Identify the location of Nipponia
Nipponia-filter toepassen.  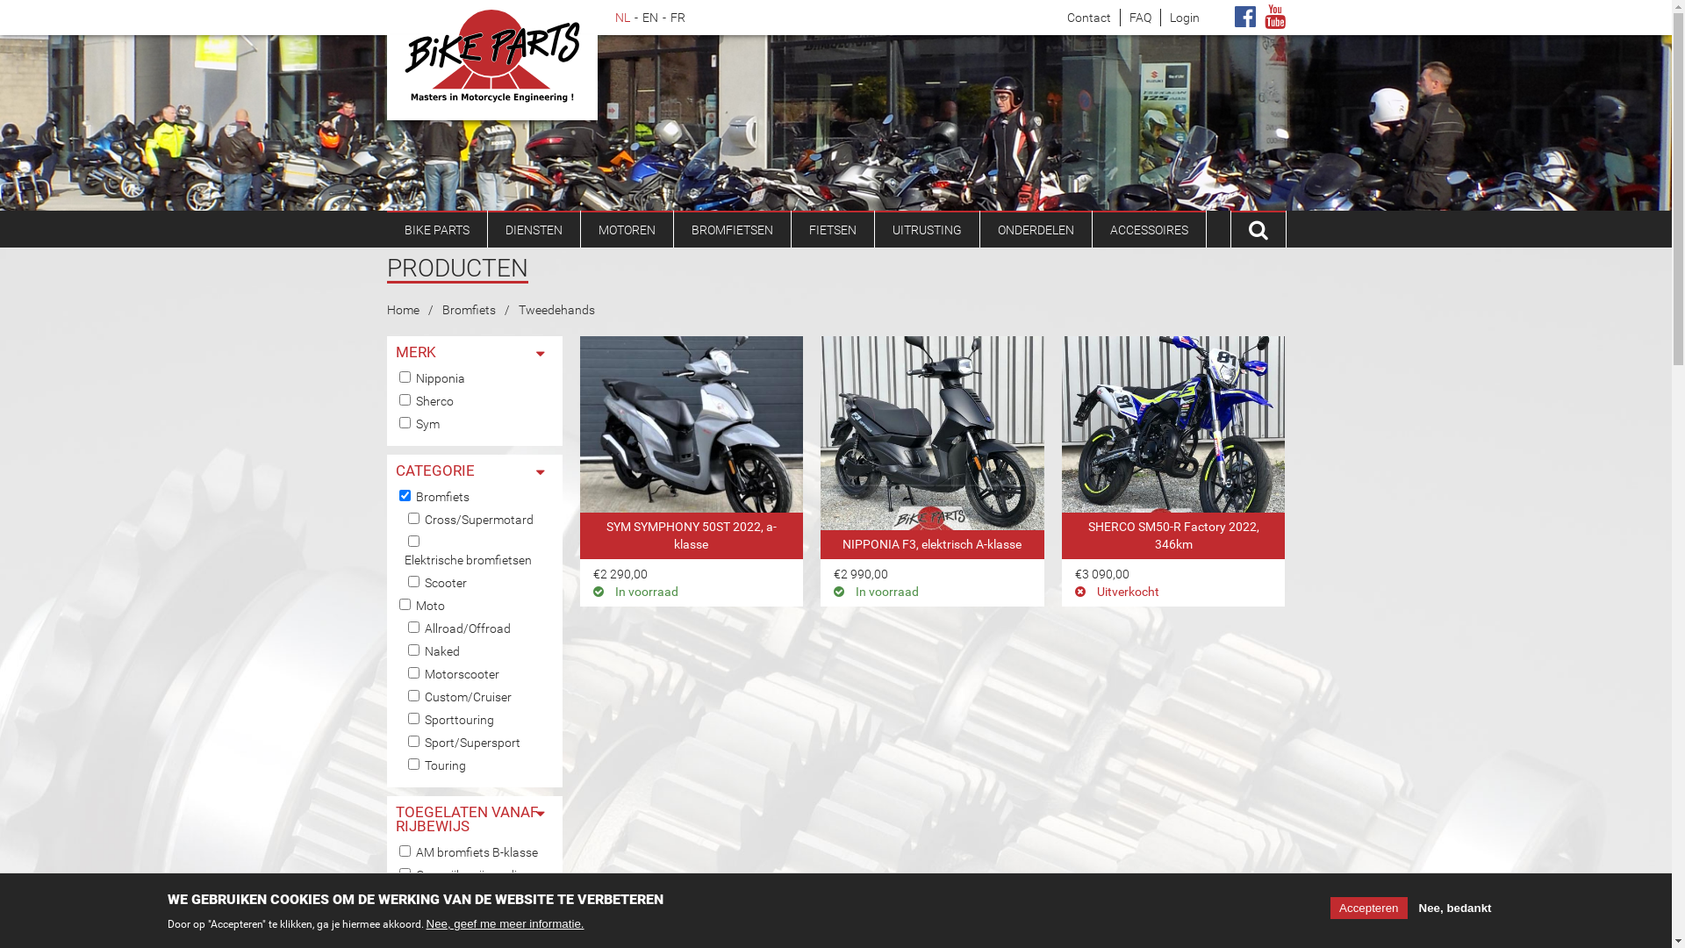
(441, 378).